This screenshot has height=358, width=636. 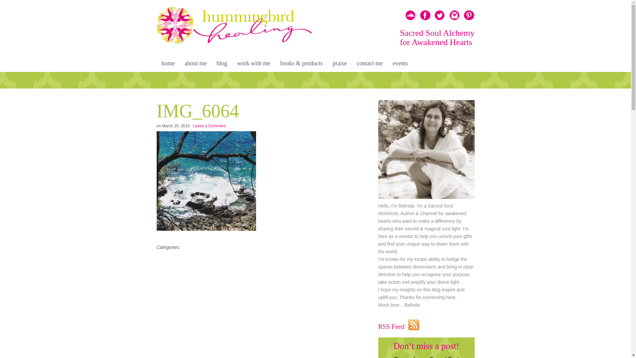 I want to click on books & products, so click(x=301, y=64).